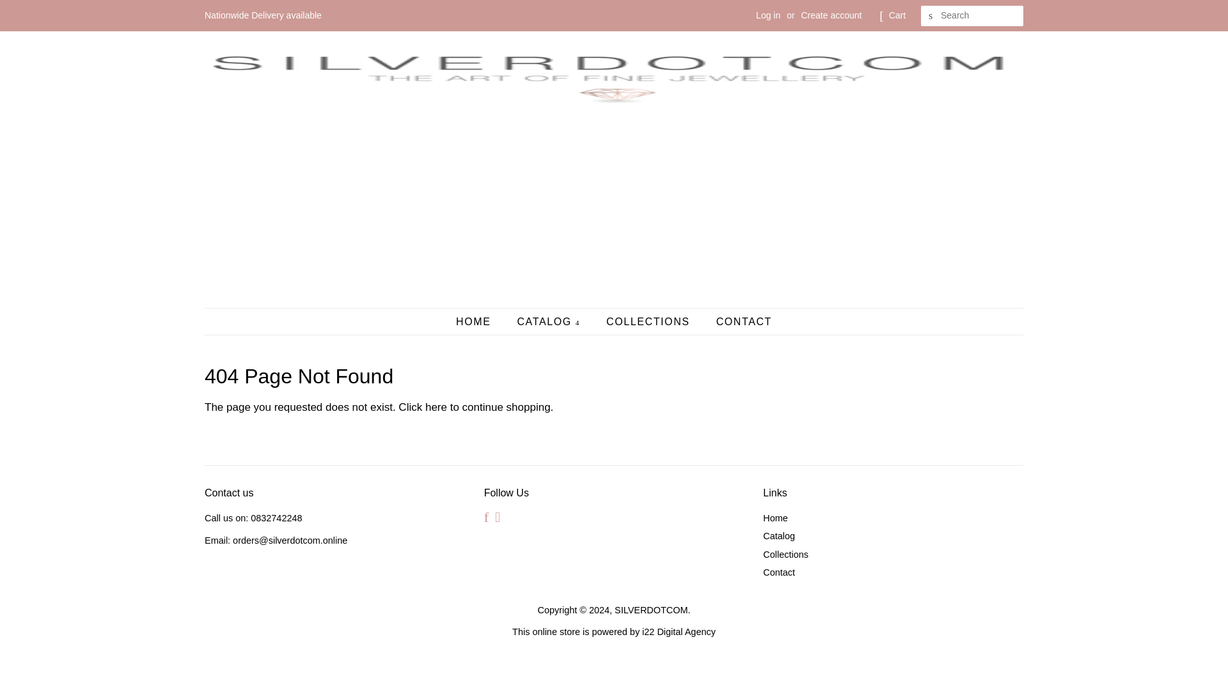 This screenshot has width=1228, height=690. I want to click on HOME, so click(480, 321).